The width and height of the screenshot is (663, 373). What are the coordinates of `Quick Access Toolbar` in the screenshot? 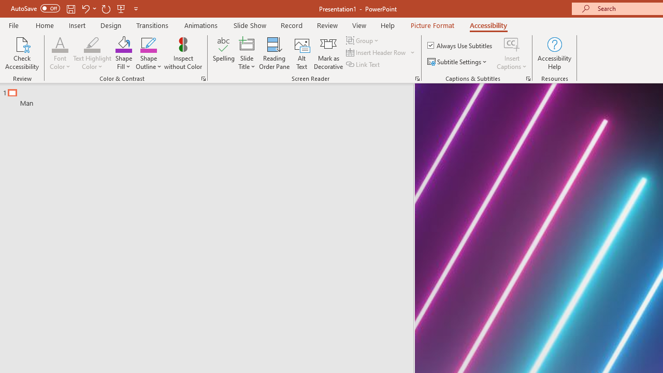 It's located at (76, 8).